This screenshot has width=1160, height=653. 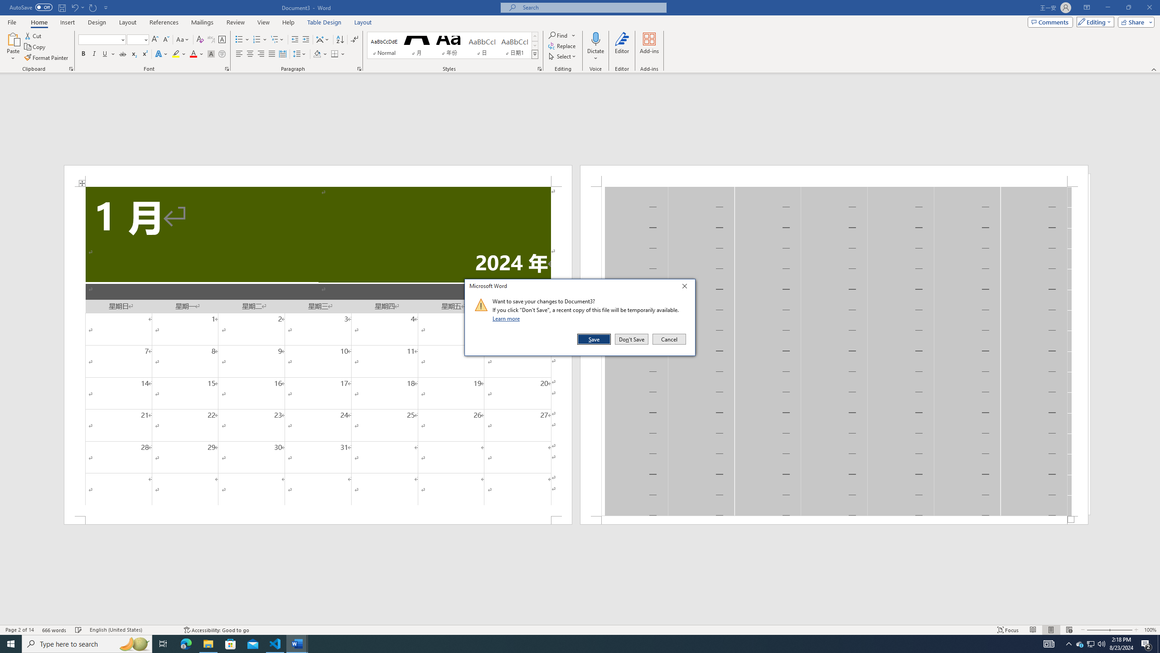 What do you see at coordinates (595, 55) in the screenshot?
I see `More Options` at bounding box center [595, 55].